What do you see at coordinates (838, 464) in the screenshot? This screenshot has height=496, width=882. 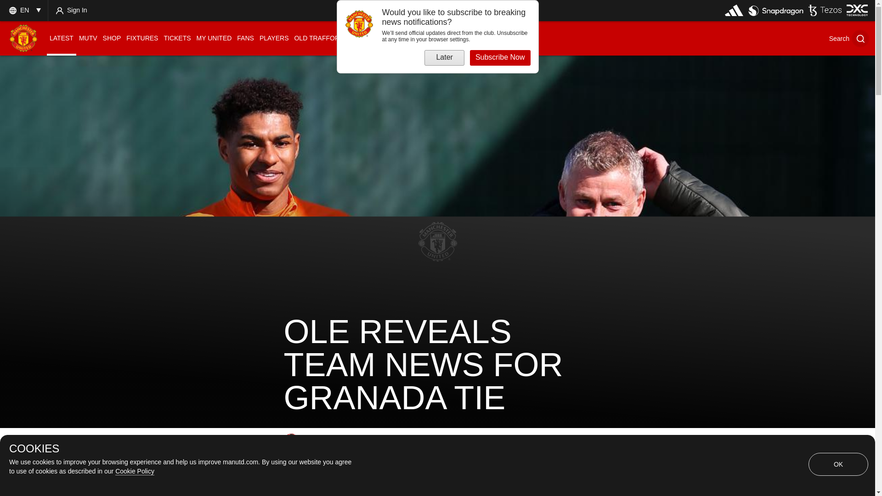 I see `OK` at bounding box center [838, 464].